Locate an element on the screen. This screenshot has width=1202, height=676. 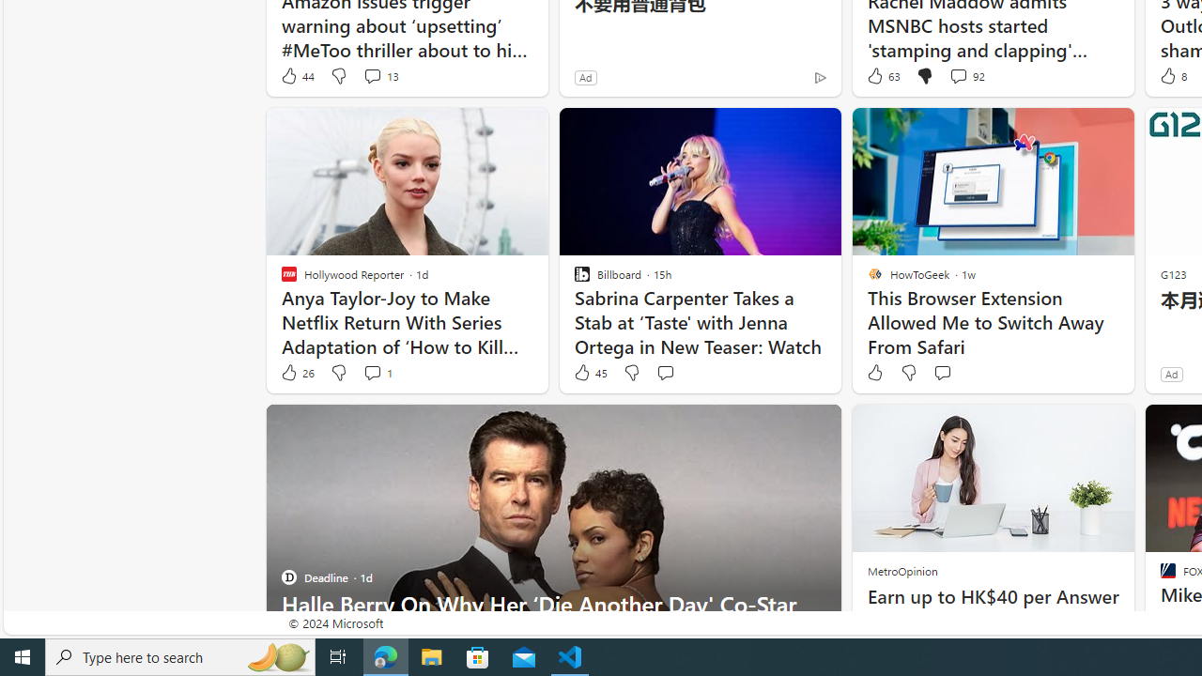
View comments 92 Comment is located at coordinates (967, 75).